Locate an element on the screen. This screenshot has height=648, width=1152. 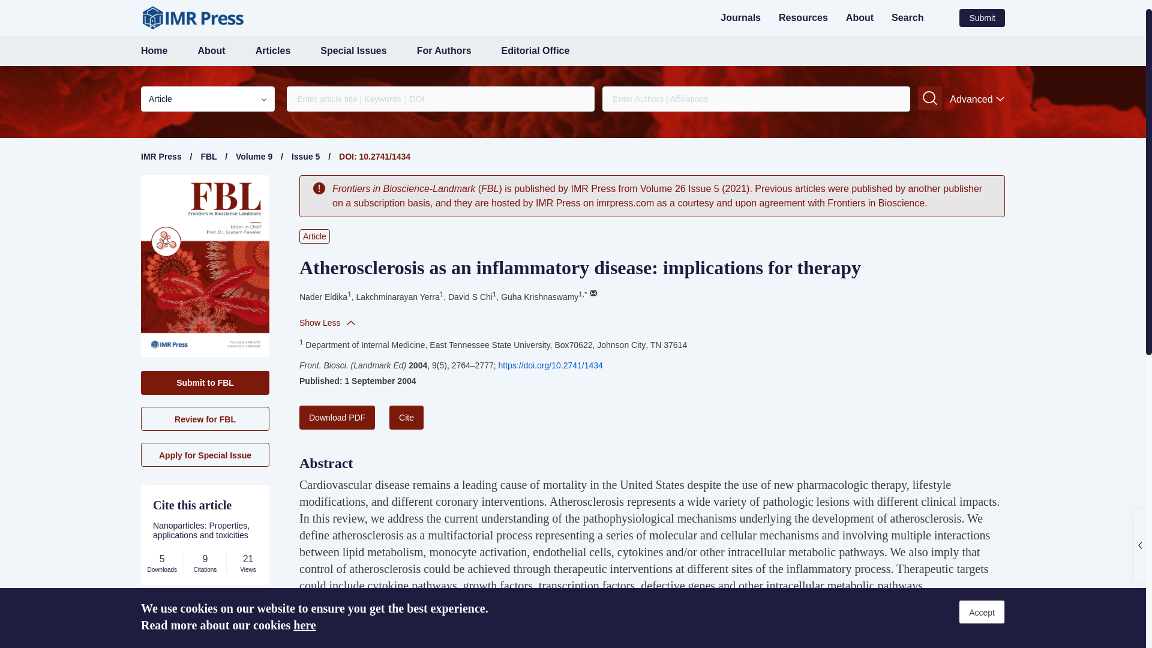
About is located at coordinates (859, 17).